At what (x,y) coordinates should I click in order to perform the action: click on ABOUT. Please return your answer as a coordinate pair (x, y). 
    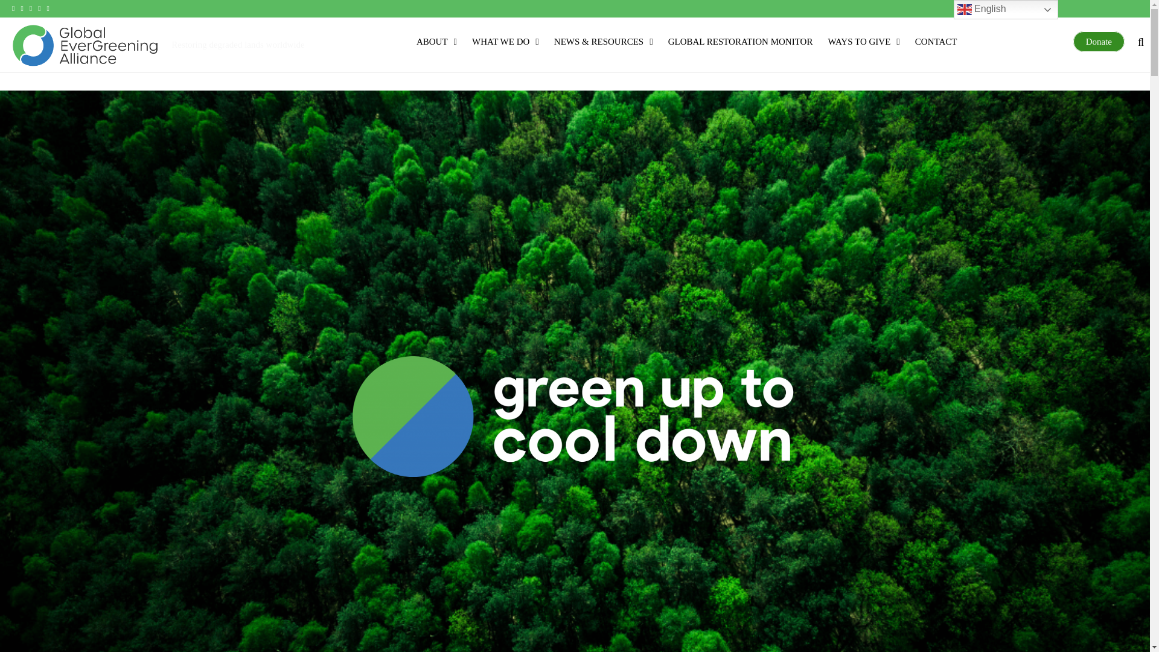
    Looking at the image, I should click on (435, 39).